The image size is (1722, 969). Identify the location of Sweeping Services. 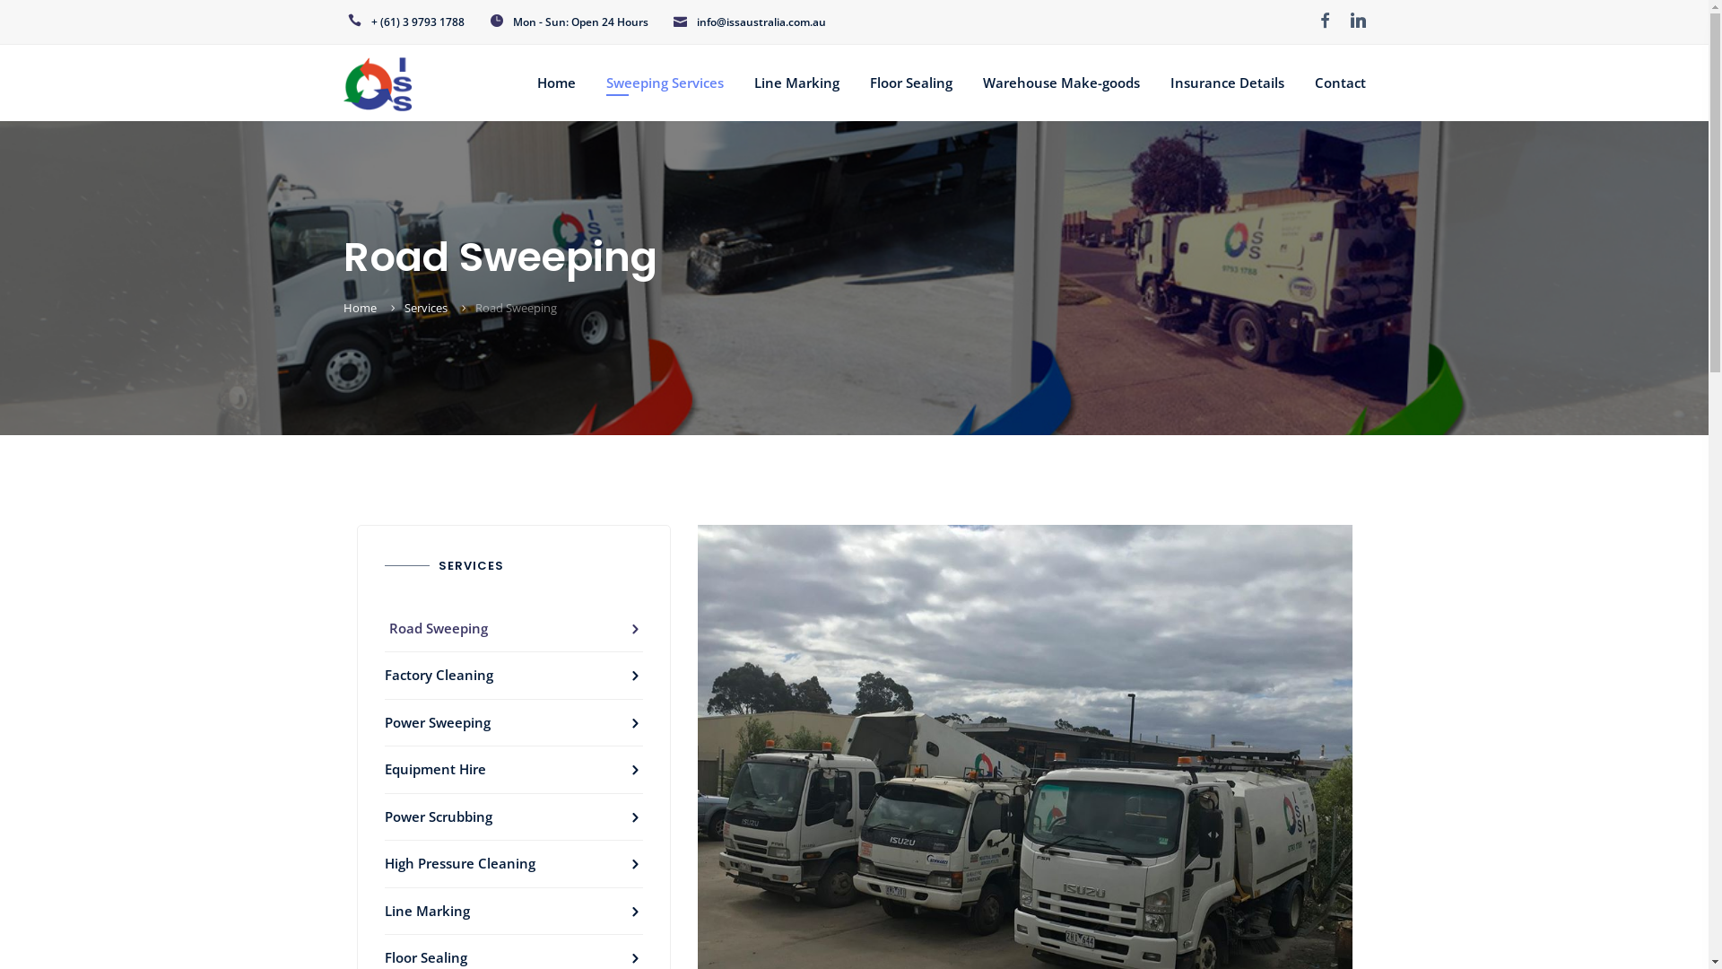
(665, 83).